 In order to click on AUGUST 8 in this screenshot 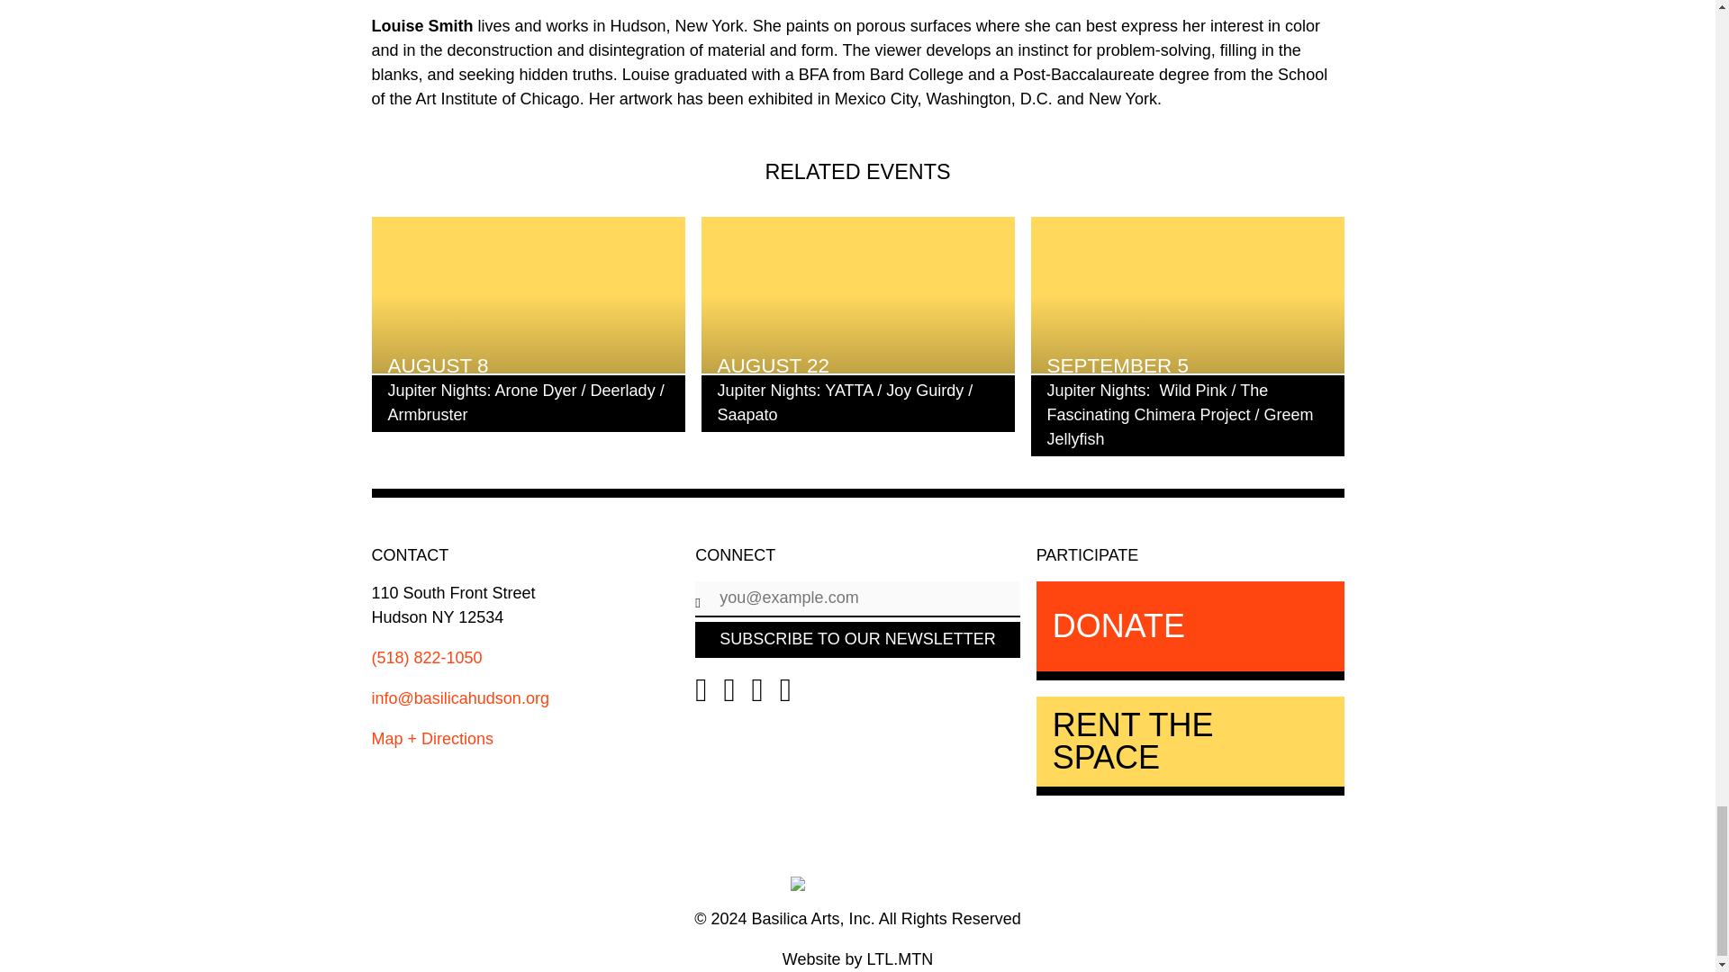, I will do `click(528, 294)`.